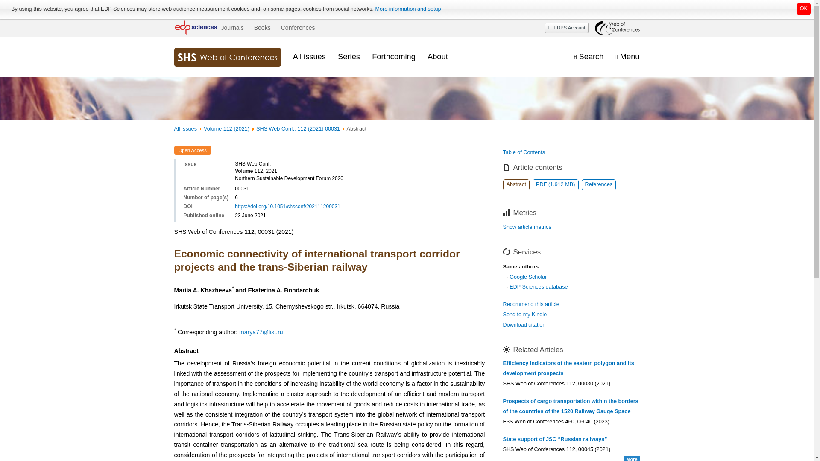 This screenshot has width=820, height=461. I want to click on Display the search engine, so click(589, 57).